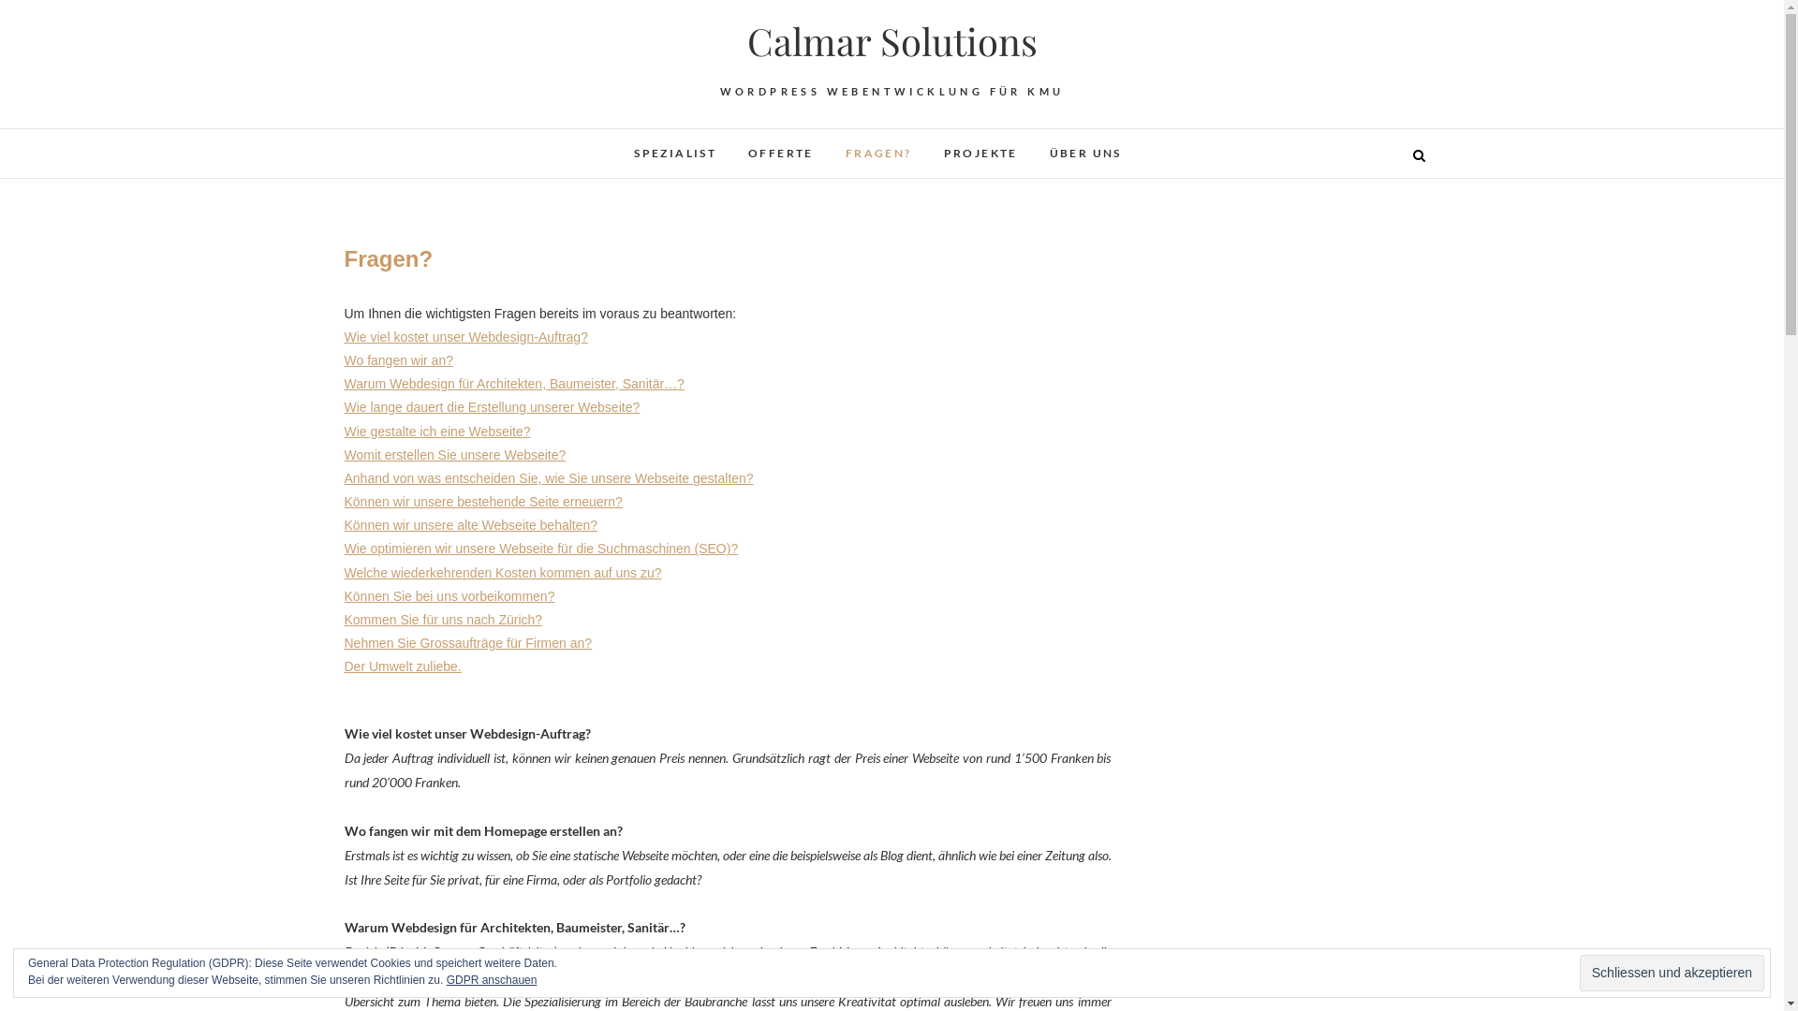  What do you see at coordinates (504, 573) in the screenshot?
I see `Welche wiederkehrenden Kosten kommen auf uns zu?` at bounding box center [504, 573].